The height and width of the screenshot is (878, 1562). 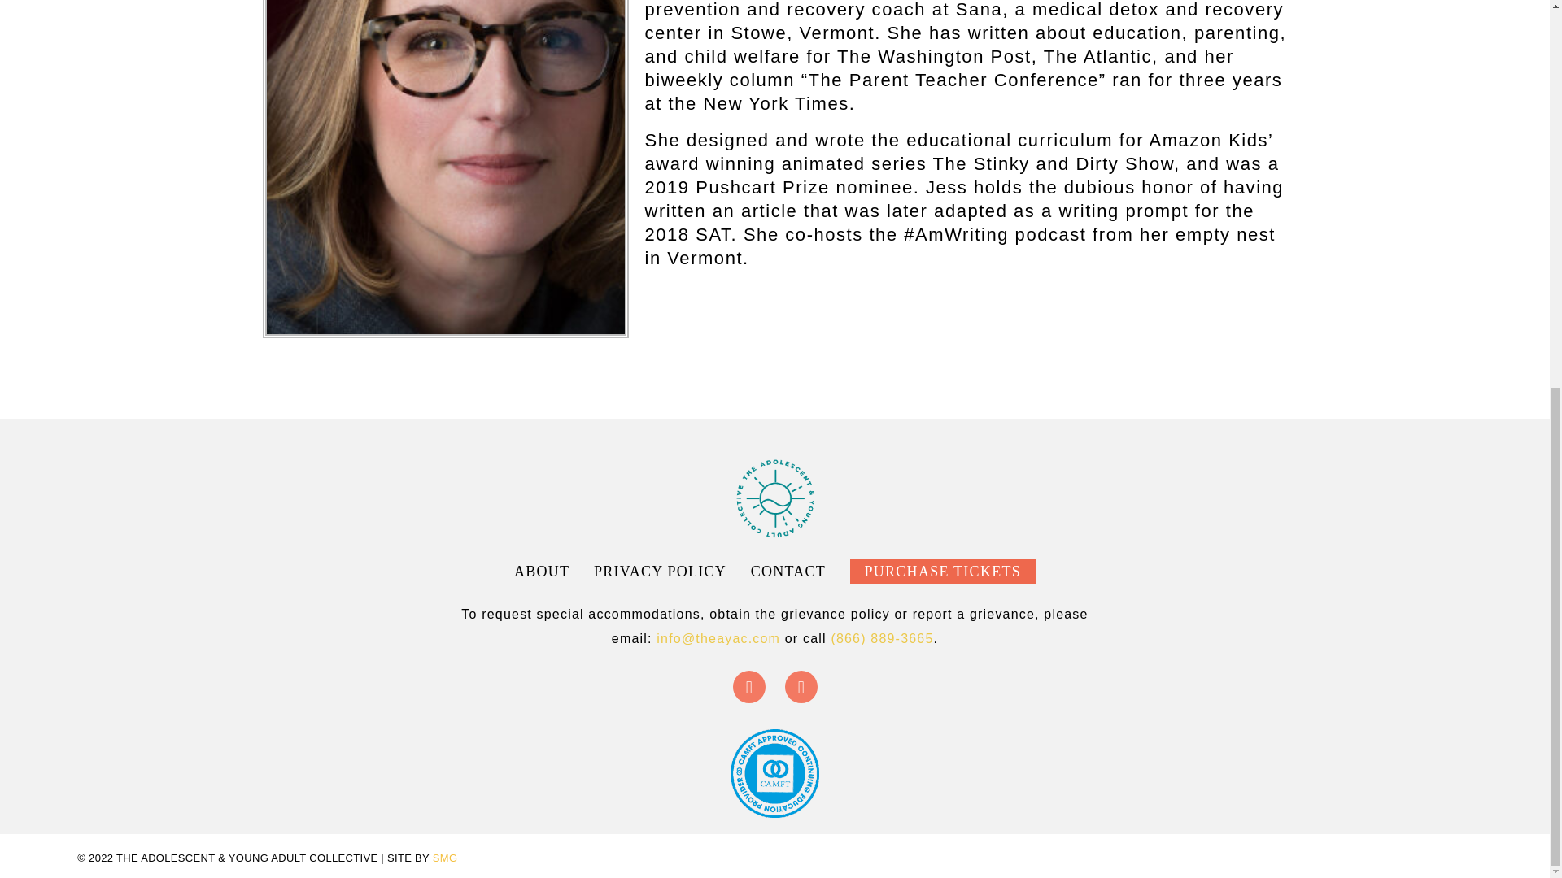 I want to click on PRIVACY POLICY, so click(x=659, y=571).